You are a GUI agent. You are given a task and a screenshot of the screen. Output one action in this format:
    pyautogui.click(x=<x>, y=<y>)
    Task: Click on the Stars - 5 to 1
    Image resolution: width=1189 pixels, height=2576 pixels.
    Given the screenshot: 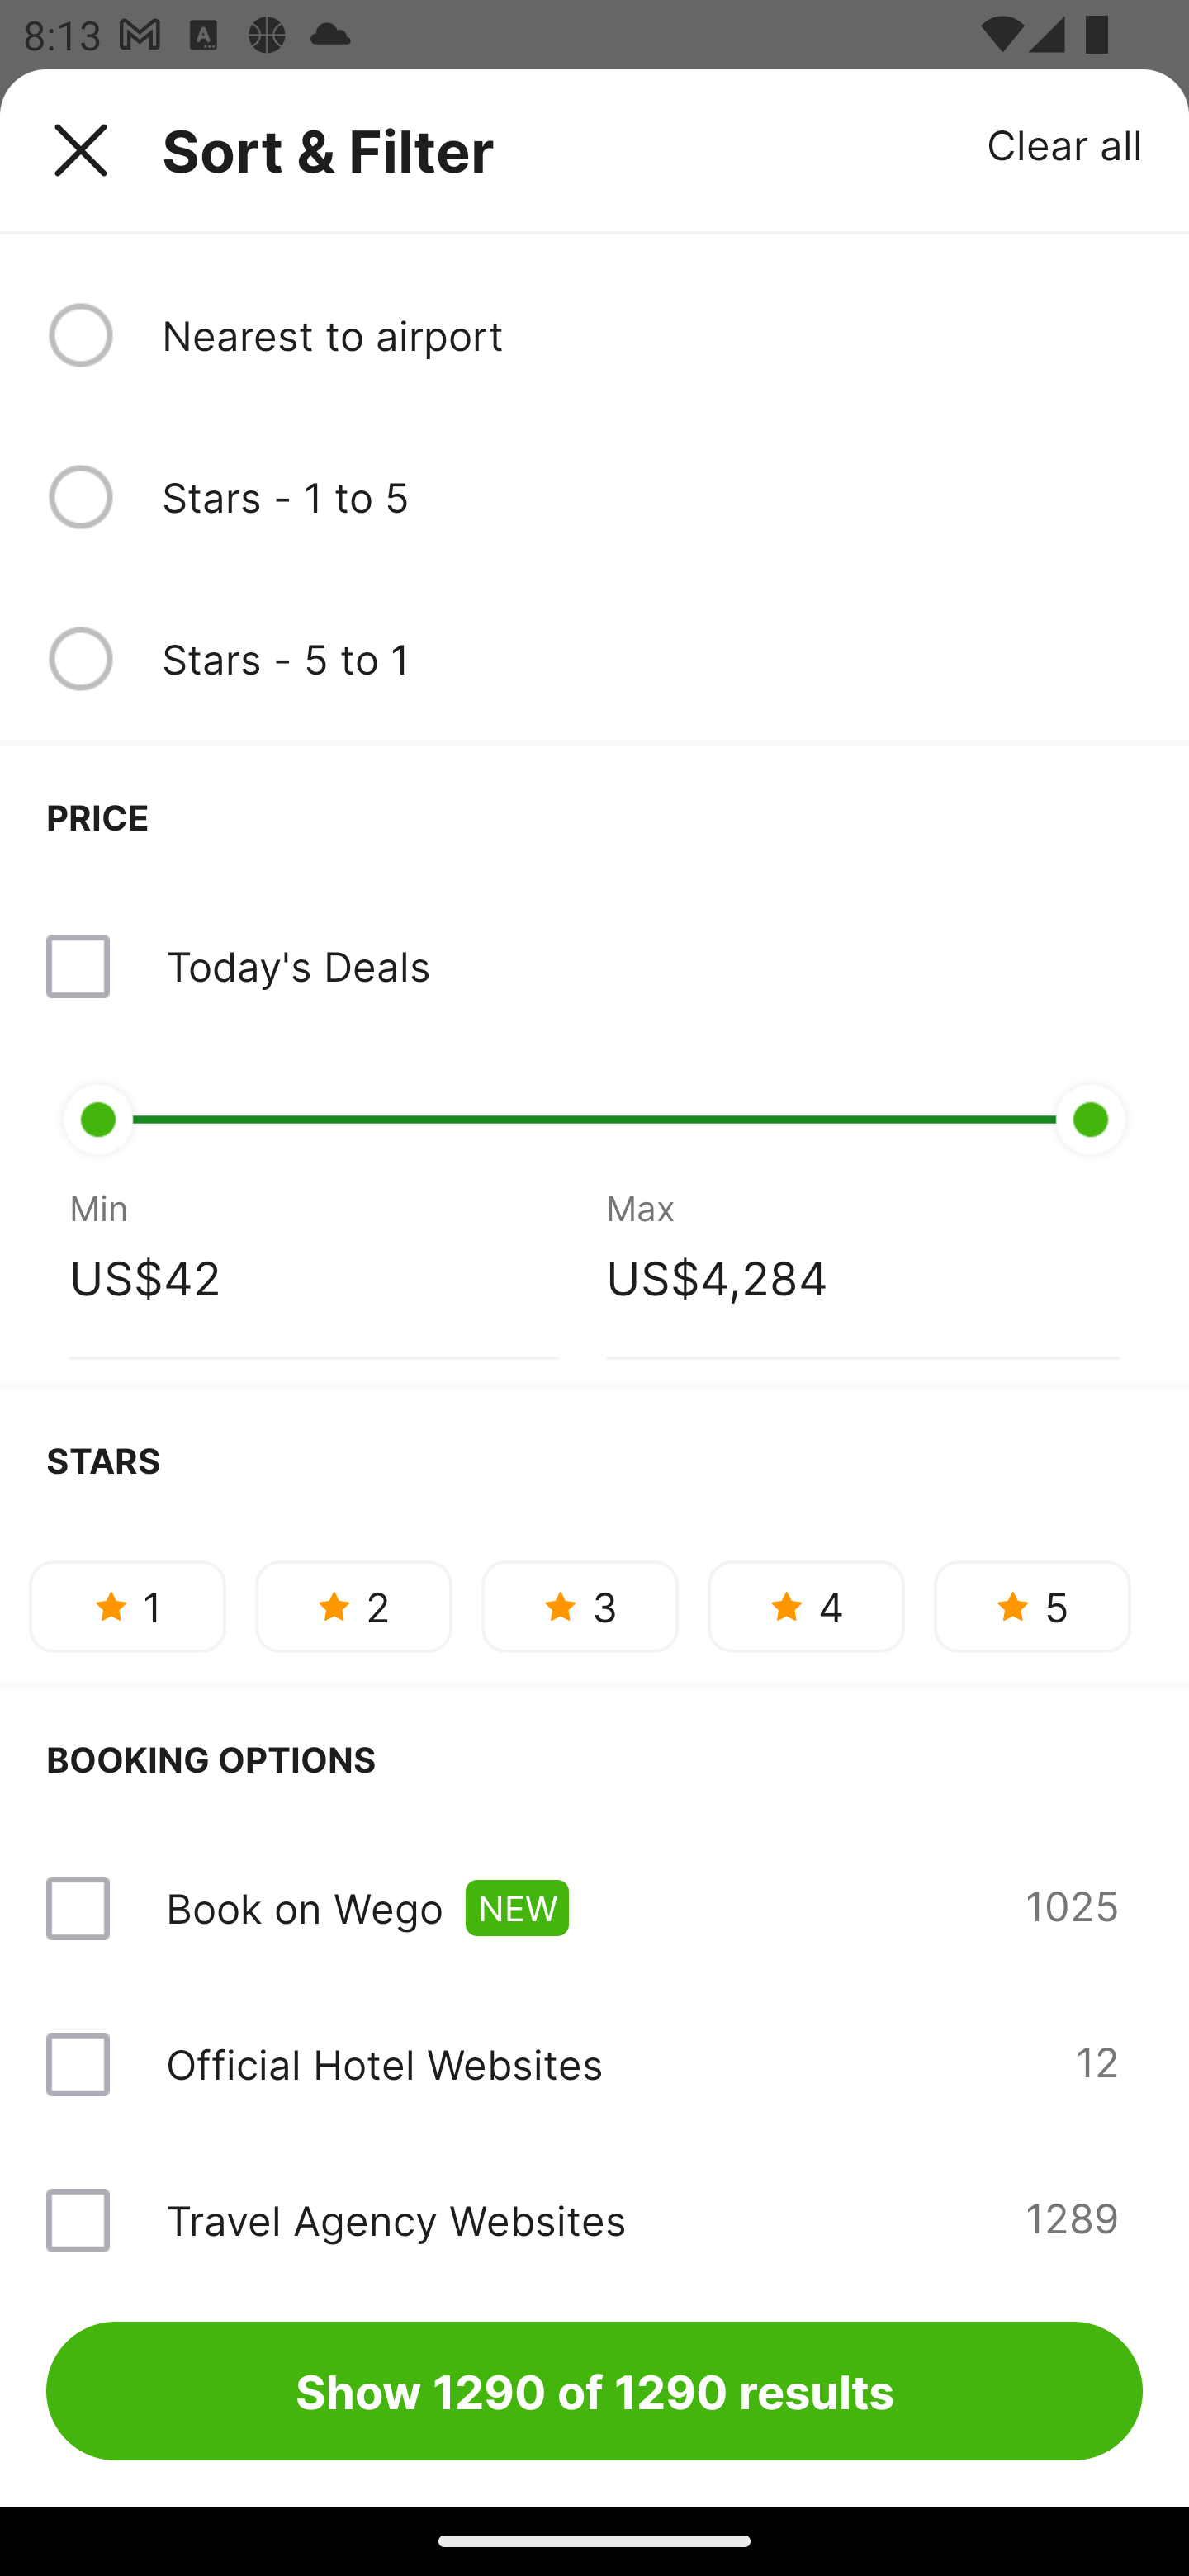 What is the action you would take?
    pyautogui.click(x=651, y=659)
    